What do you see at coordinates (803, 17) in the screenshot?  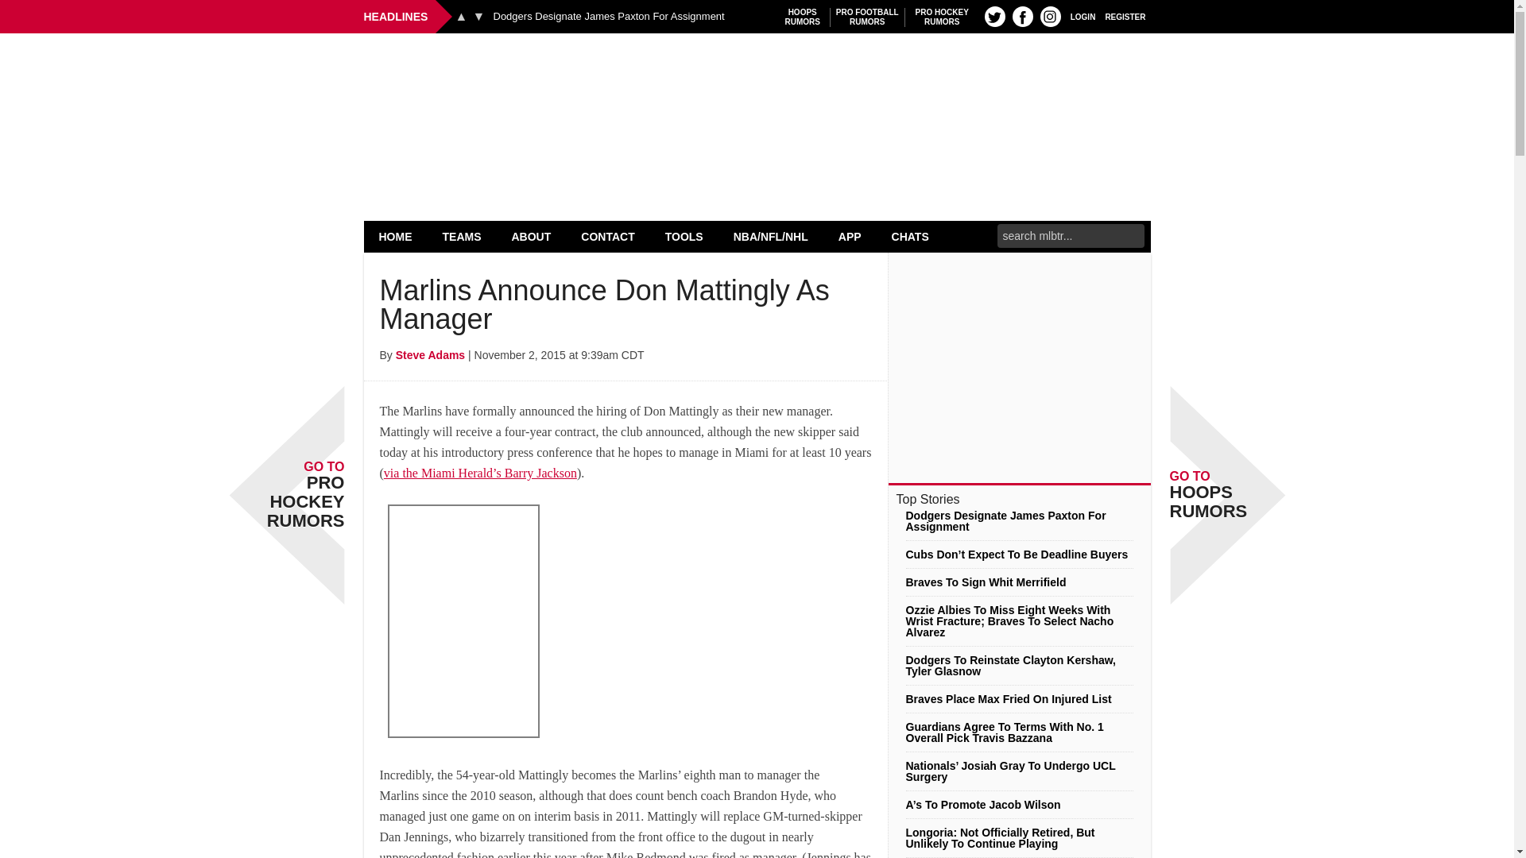 I see `Instagram profile` at bounding box center [803, 17].